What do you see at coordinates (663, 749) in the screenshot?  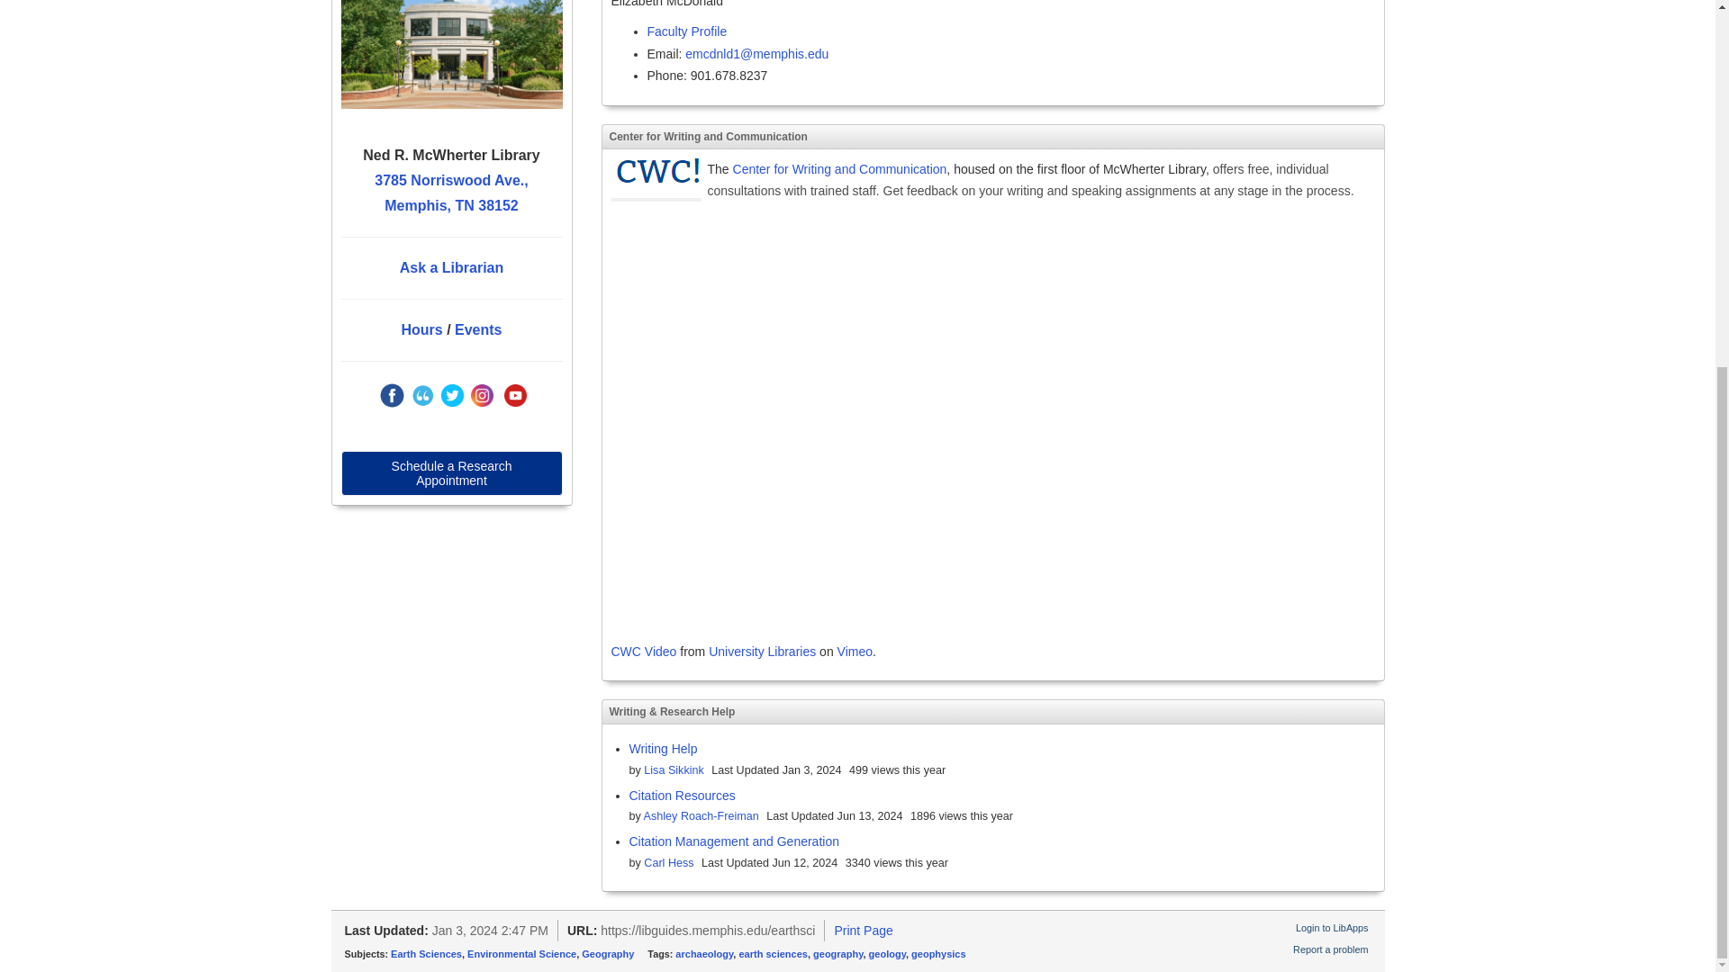 I see `Writing Help` at bounding box center [663, 749].